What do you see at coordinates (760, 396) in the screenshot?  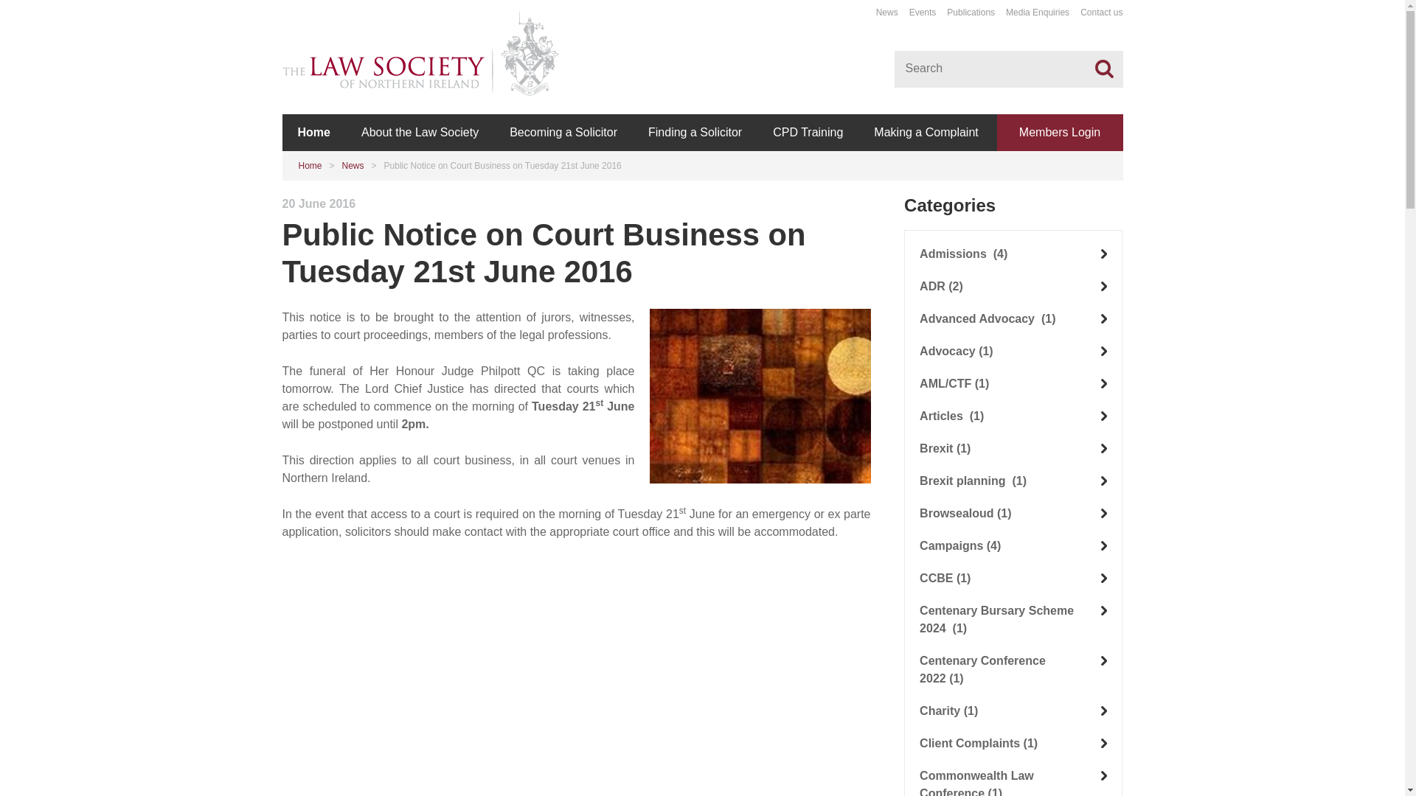 I see `Law Society ` at bounding box center [760, 396].